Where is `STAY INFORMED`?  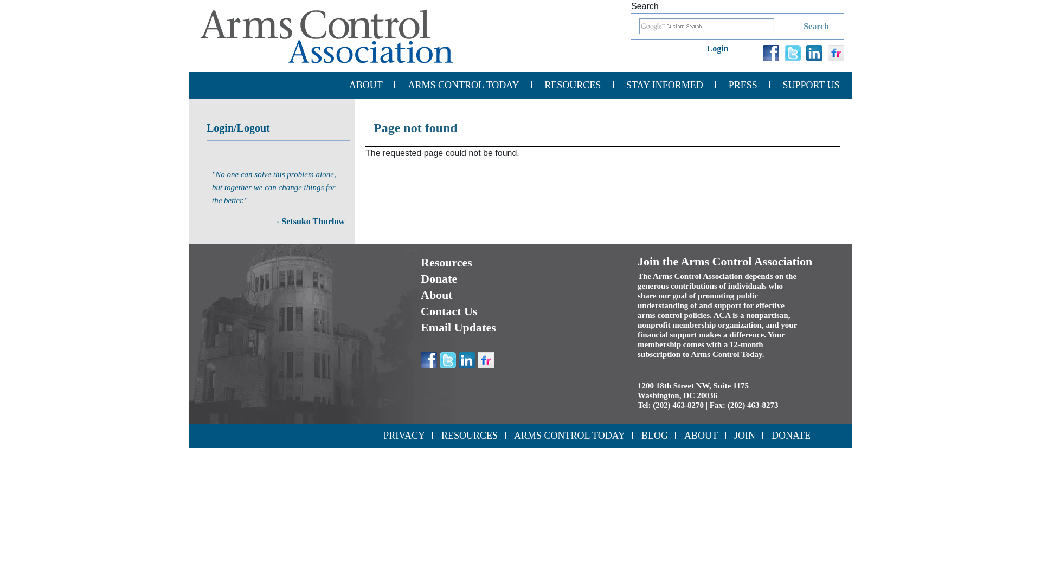 STAY INFORMED is located at coordinates (665, 84).